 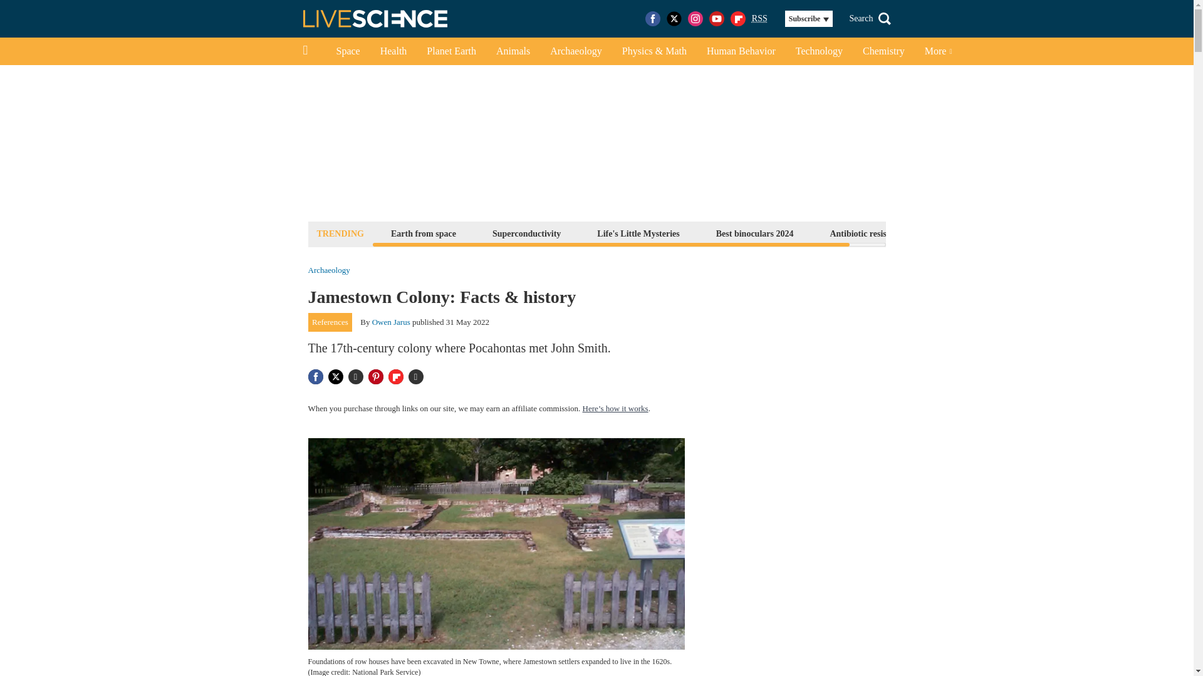 I want to click on Human Behavior, so click(x=741, y=51).